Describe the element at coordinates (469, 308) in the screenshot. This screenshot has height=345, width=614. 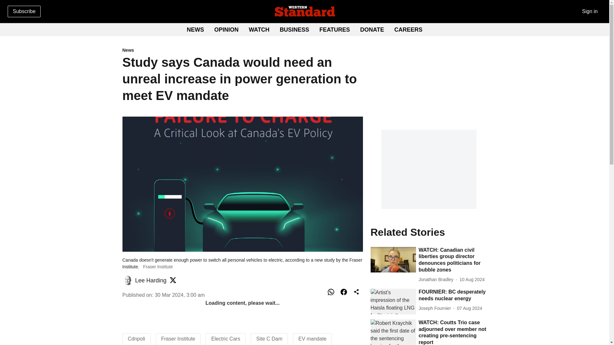
I see `2024-08-06 17:35` at that location.